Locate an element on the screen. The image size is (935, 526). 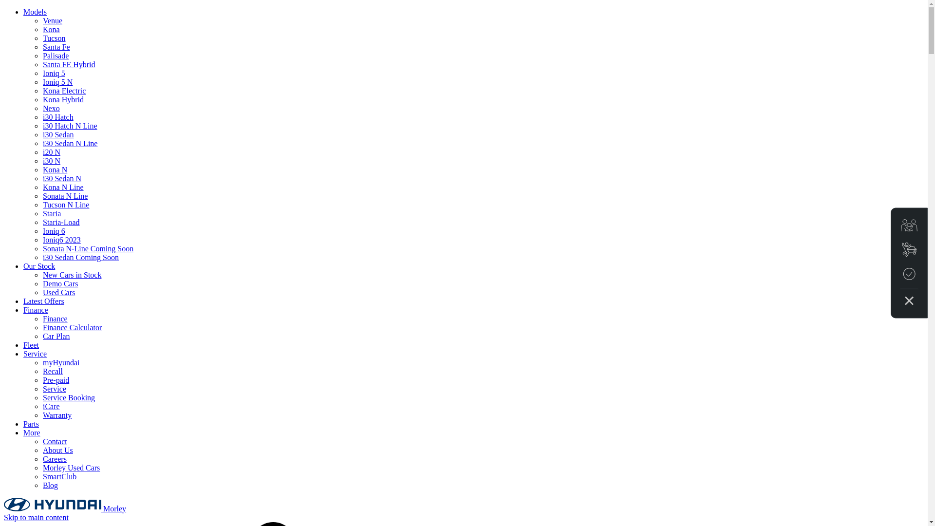
Sonata N-Line Coming Soon is located at coordinates (88, 248).